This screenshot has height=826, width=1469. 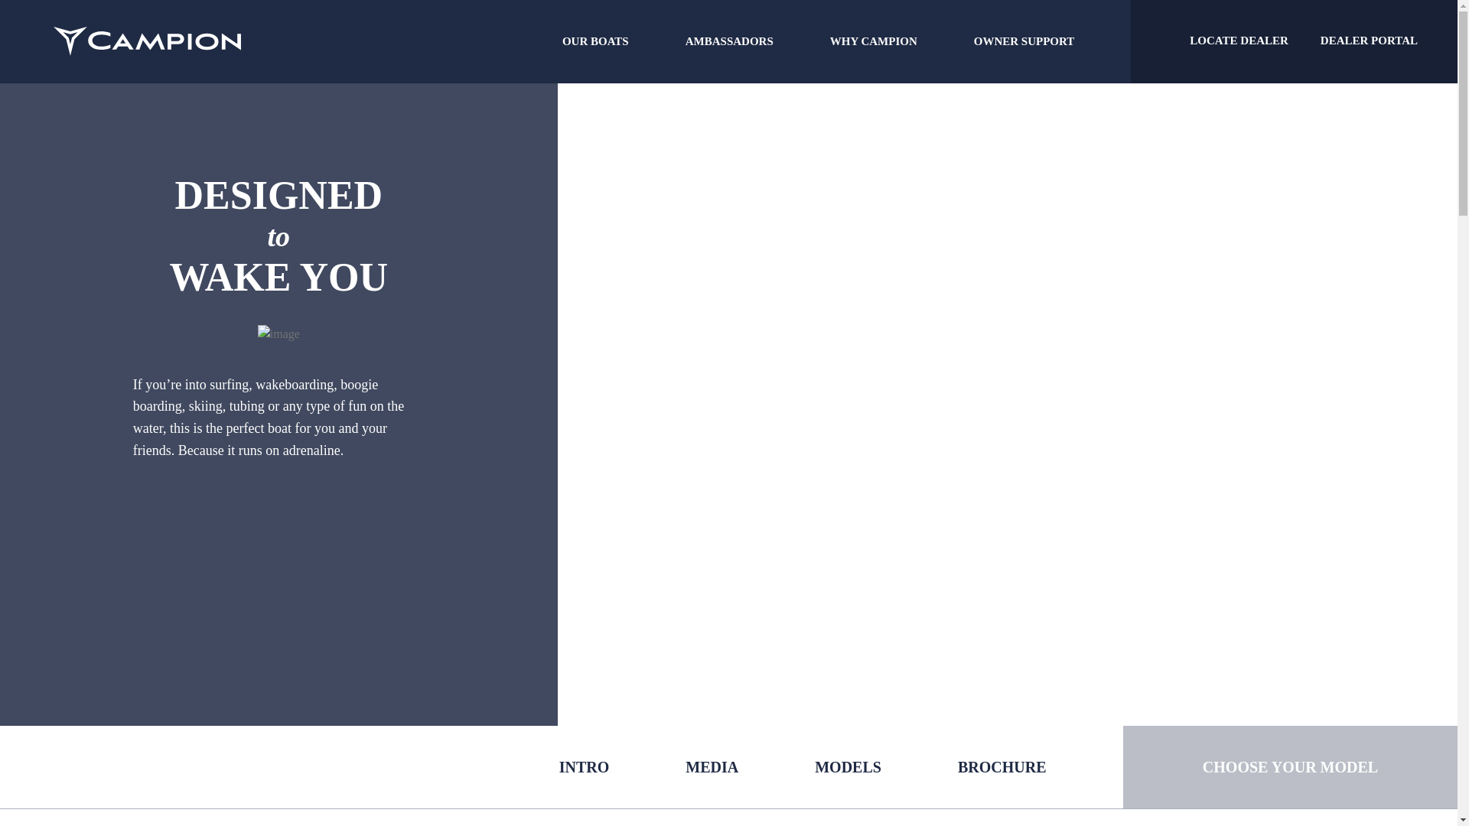 I want to click on OUR BOATS, so click(x=595, y=41).